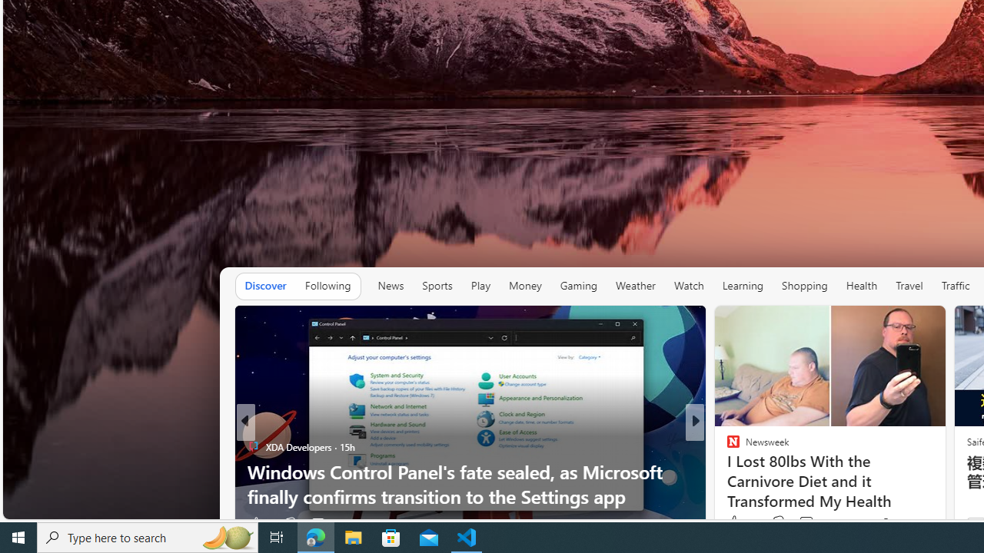  Describe the element at coordinates (737, 523) in the screenshot. I see `365 Like` at that location.